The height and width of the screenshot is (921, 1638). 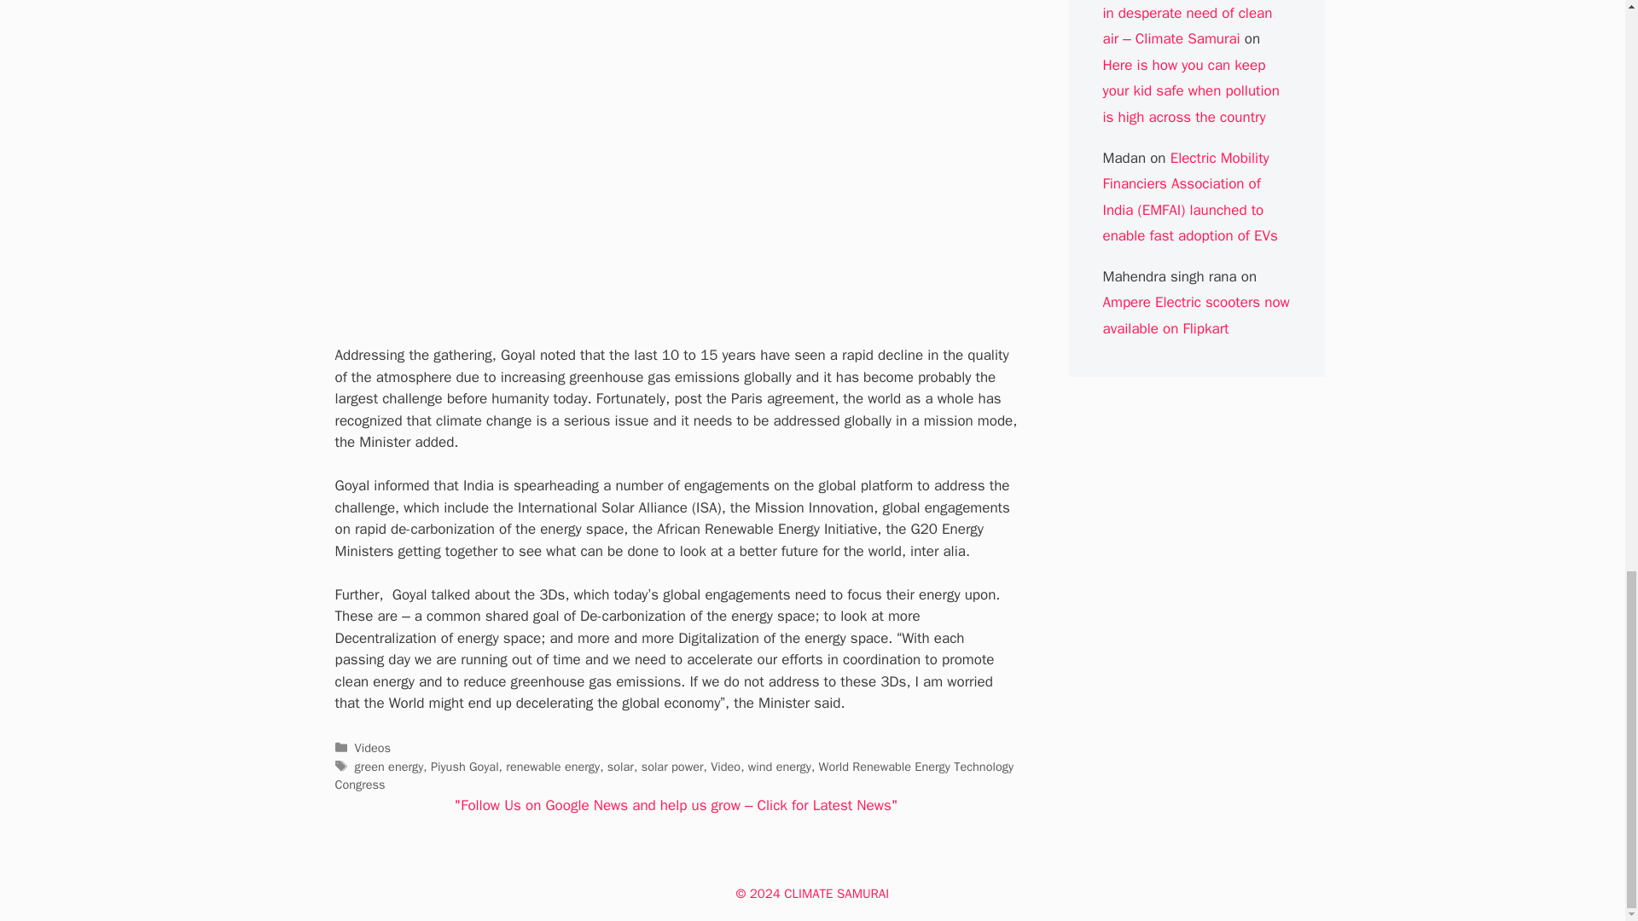 I want to click on Videos, so click(x=373, y=747).